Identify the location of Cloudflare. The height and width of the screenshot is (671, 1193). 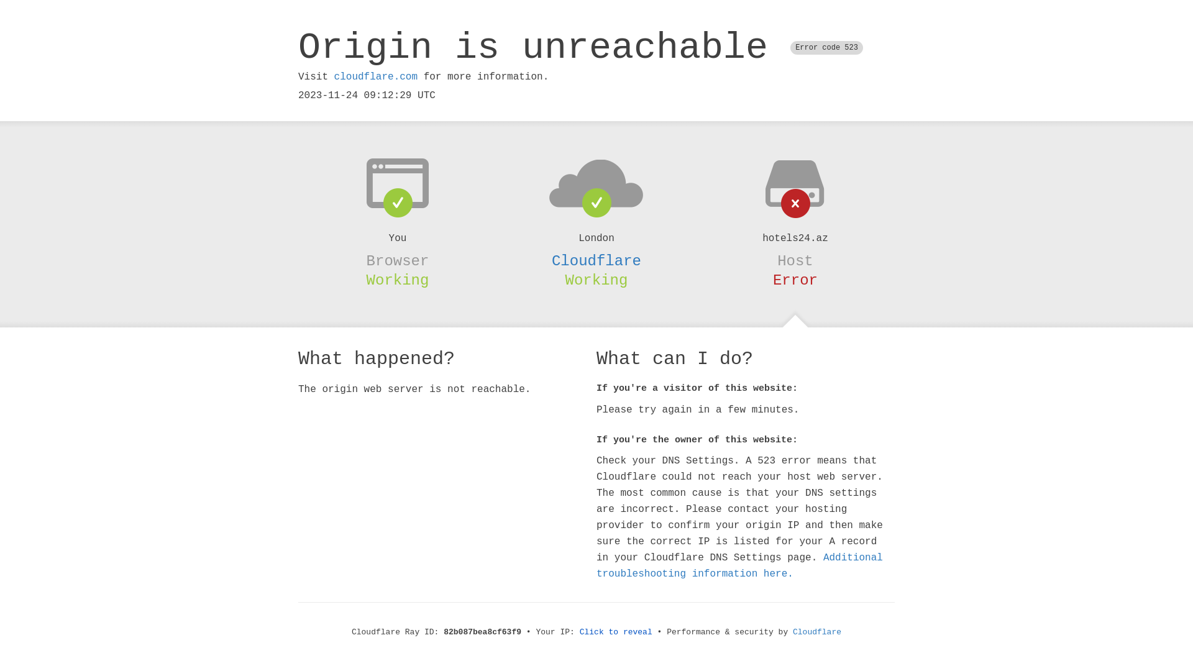
(596, 261).